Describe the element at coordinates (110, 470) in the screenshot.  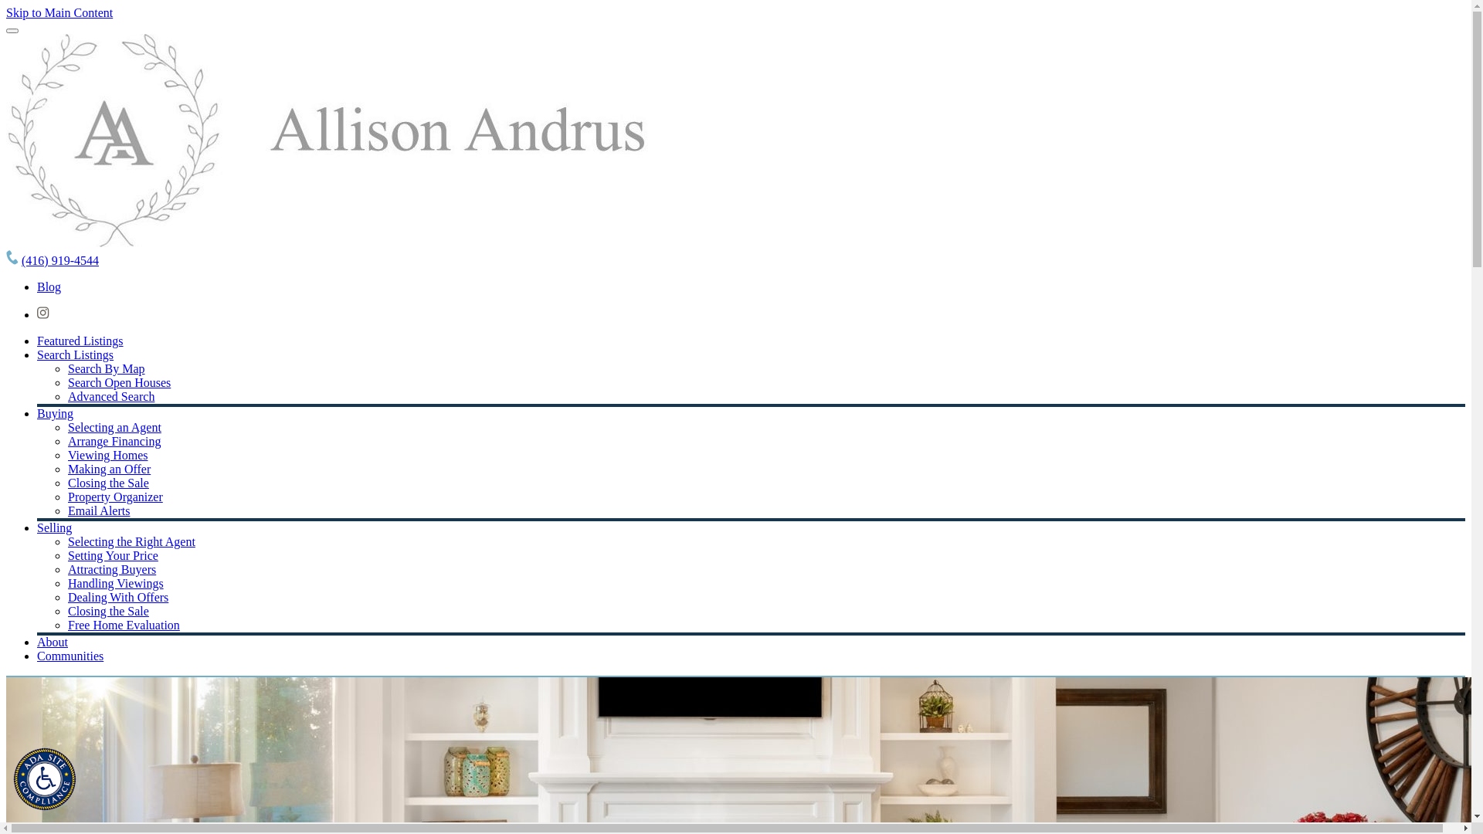
I see `Making an Offer` at that location.